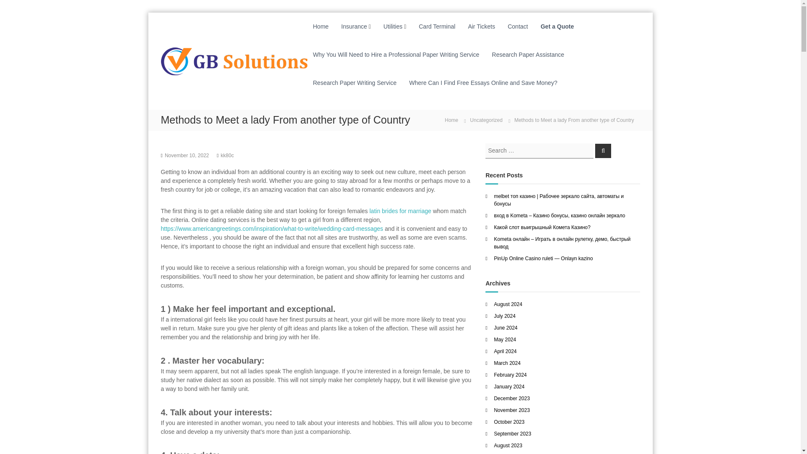 This screenshot has height=454, width=807. What do you see at coordinates (451, 119) in the screenshot?
I see `Home` at bounding box center [451, 119].